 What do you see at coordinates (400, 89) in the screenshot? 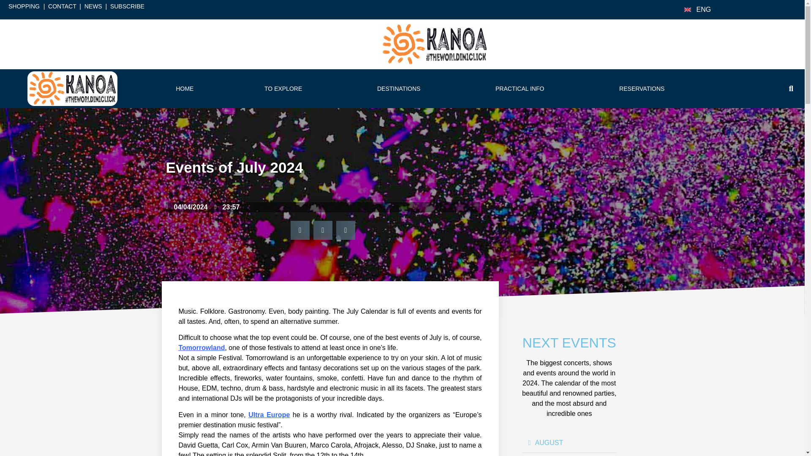
I see `DESTINATIONS` at bounding box center [400, 89].